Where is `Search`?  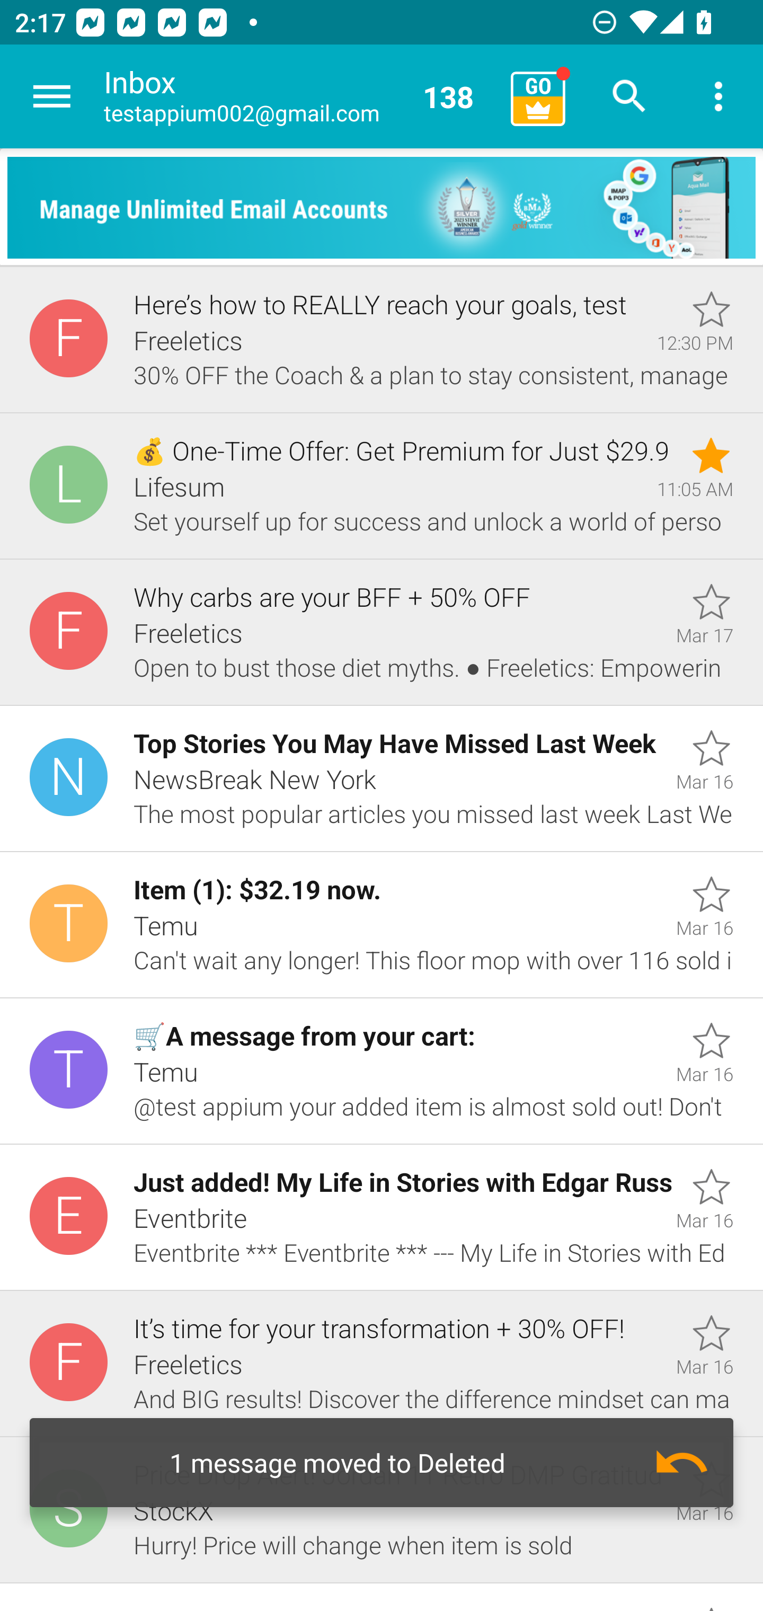
Search is located at coordinates (629, 96).